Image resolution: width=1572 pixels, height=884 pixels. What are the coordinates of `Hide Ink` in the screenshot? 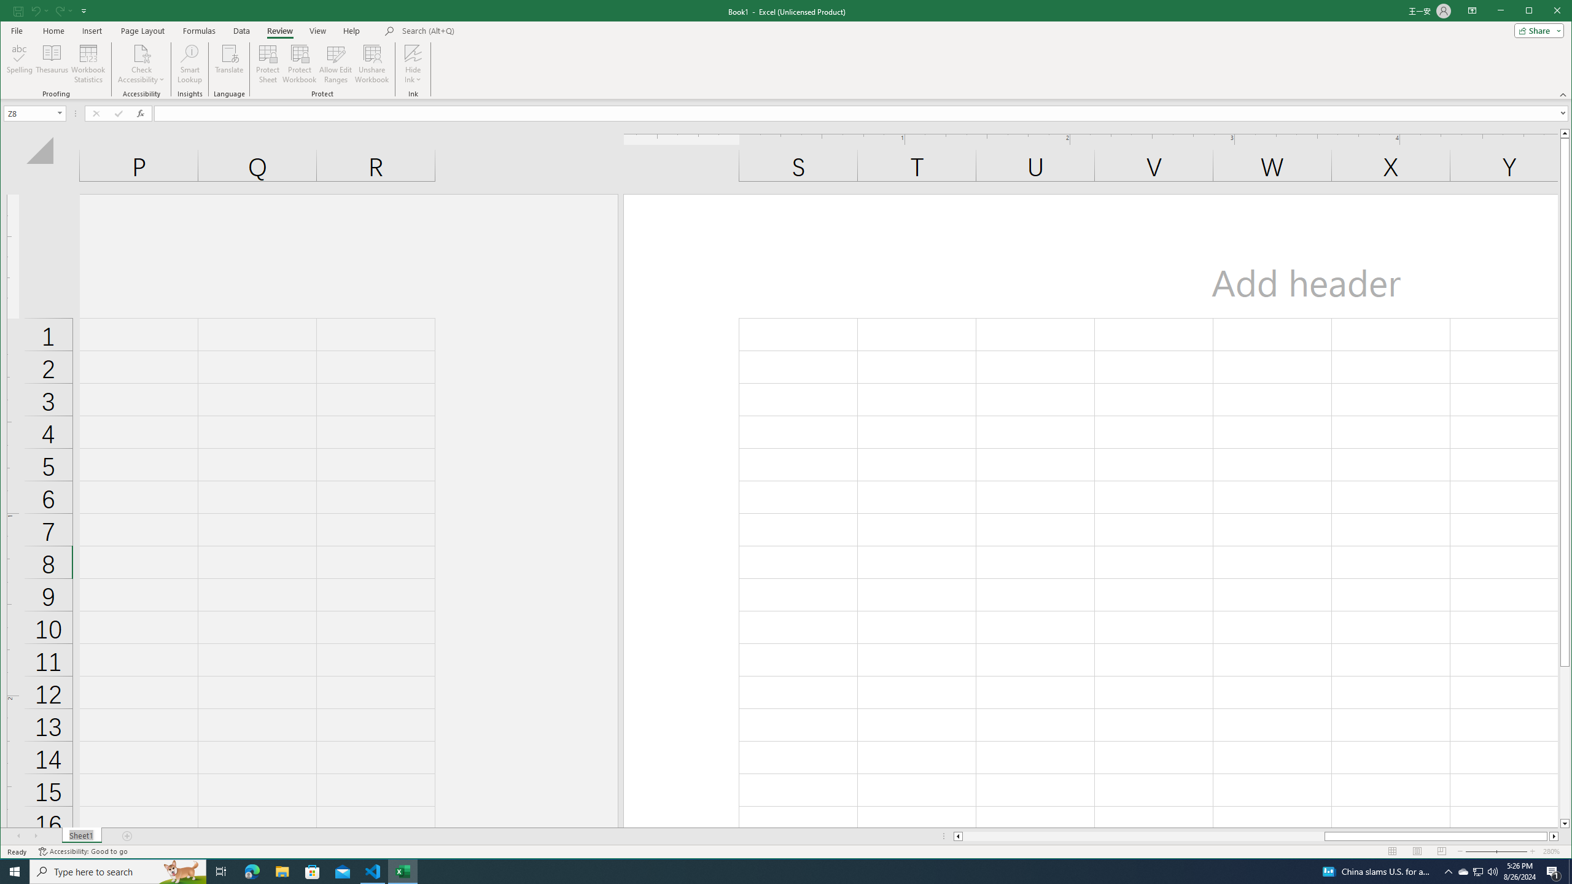 It's located at (313, 872).